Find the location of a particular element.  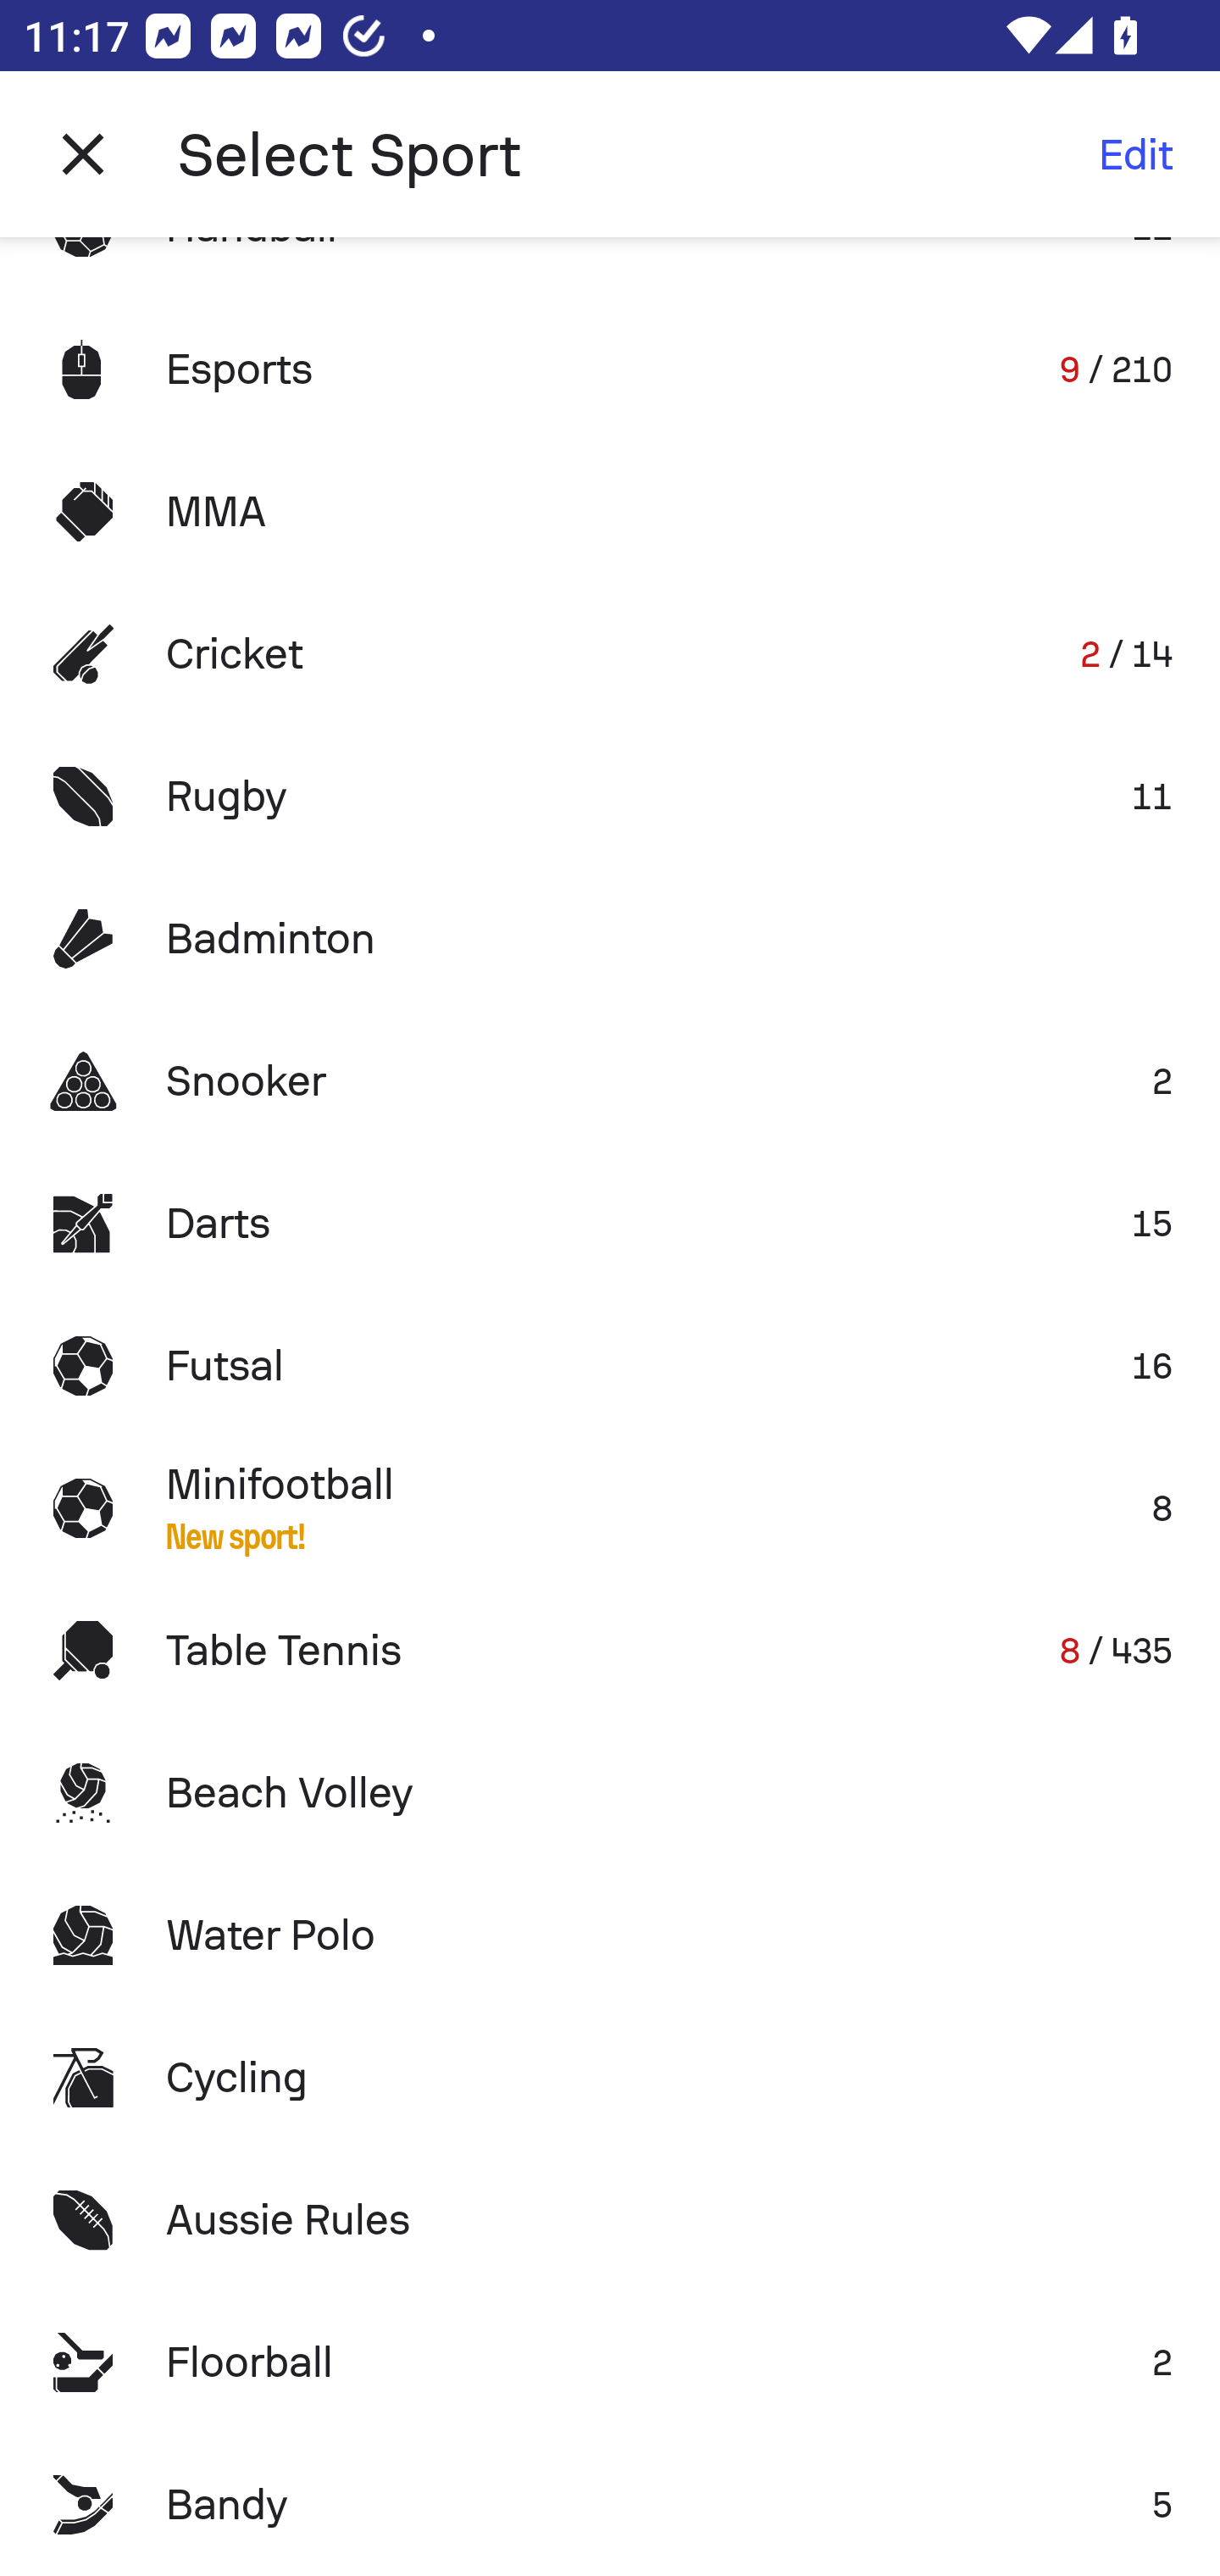

Aussie Rules is located at coordinates (610, 2218).